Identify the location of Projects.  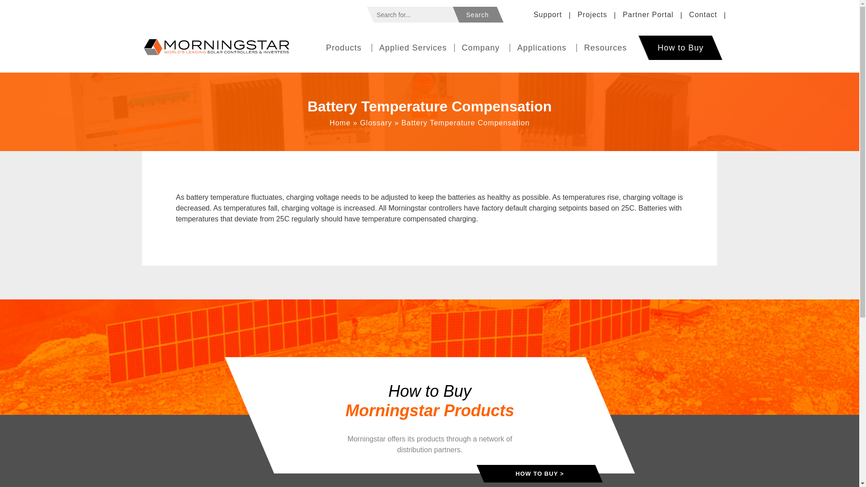
(592, 14).